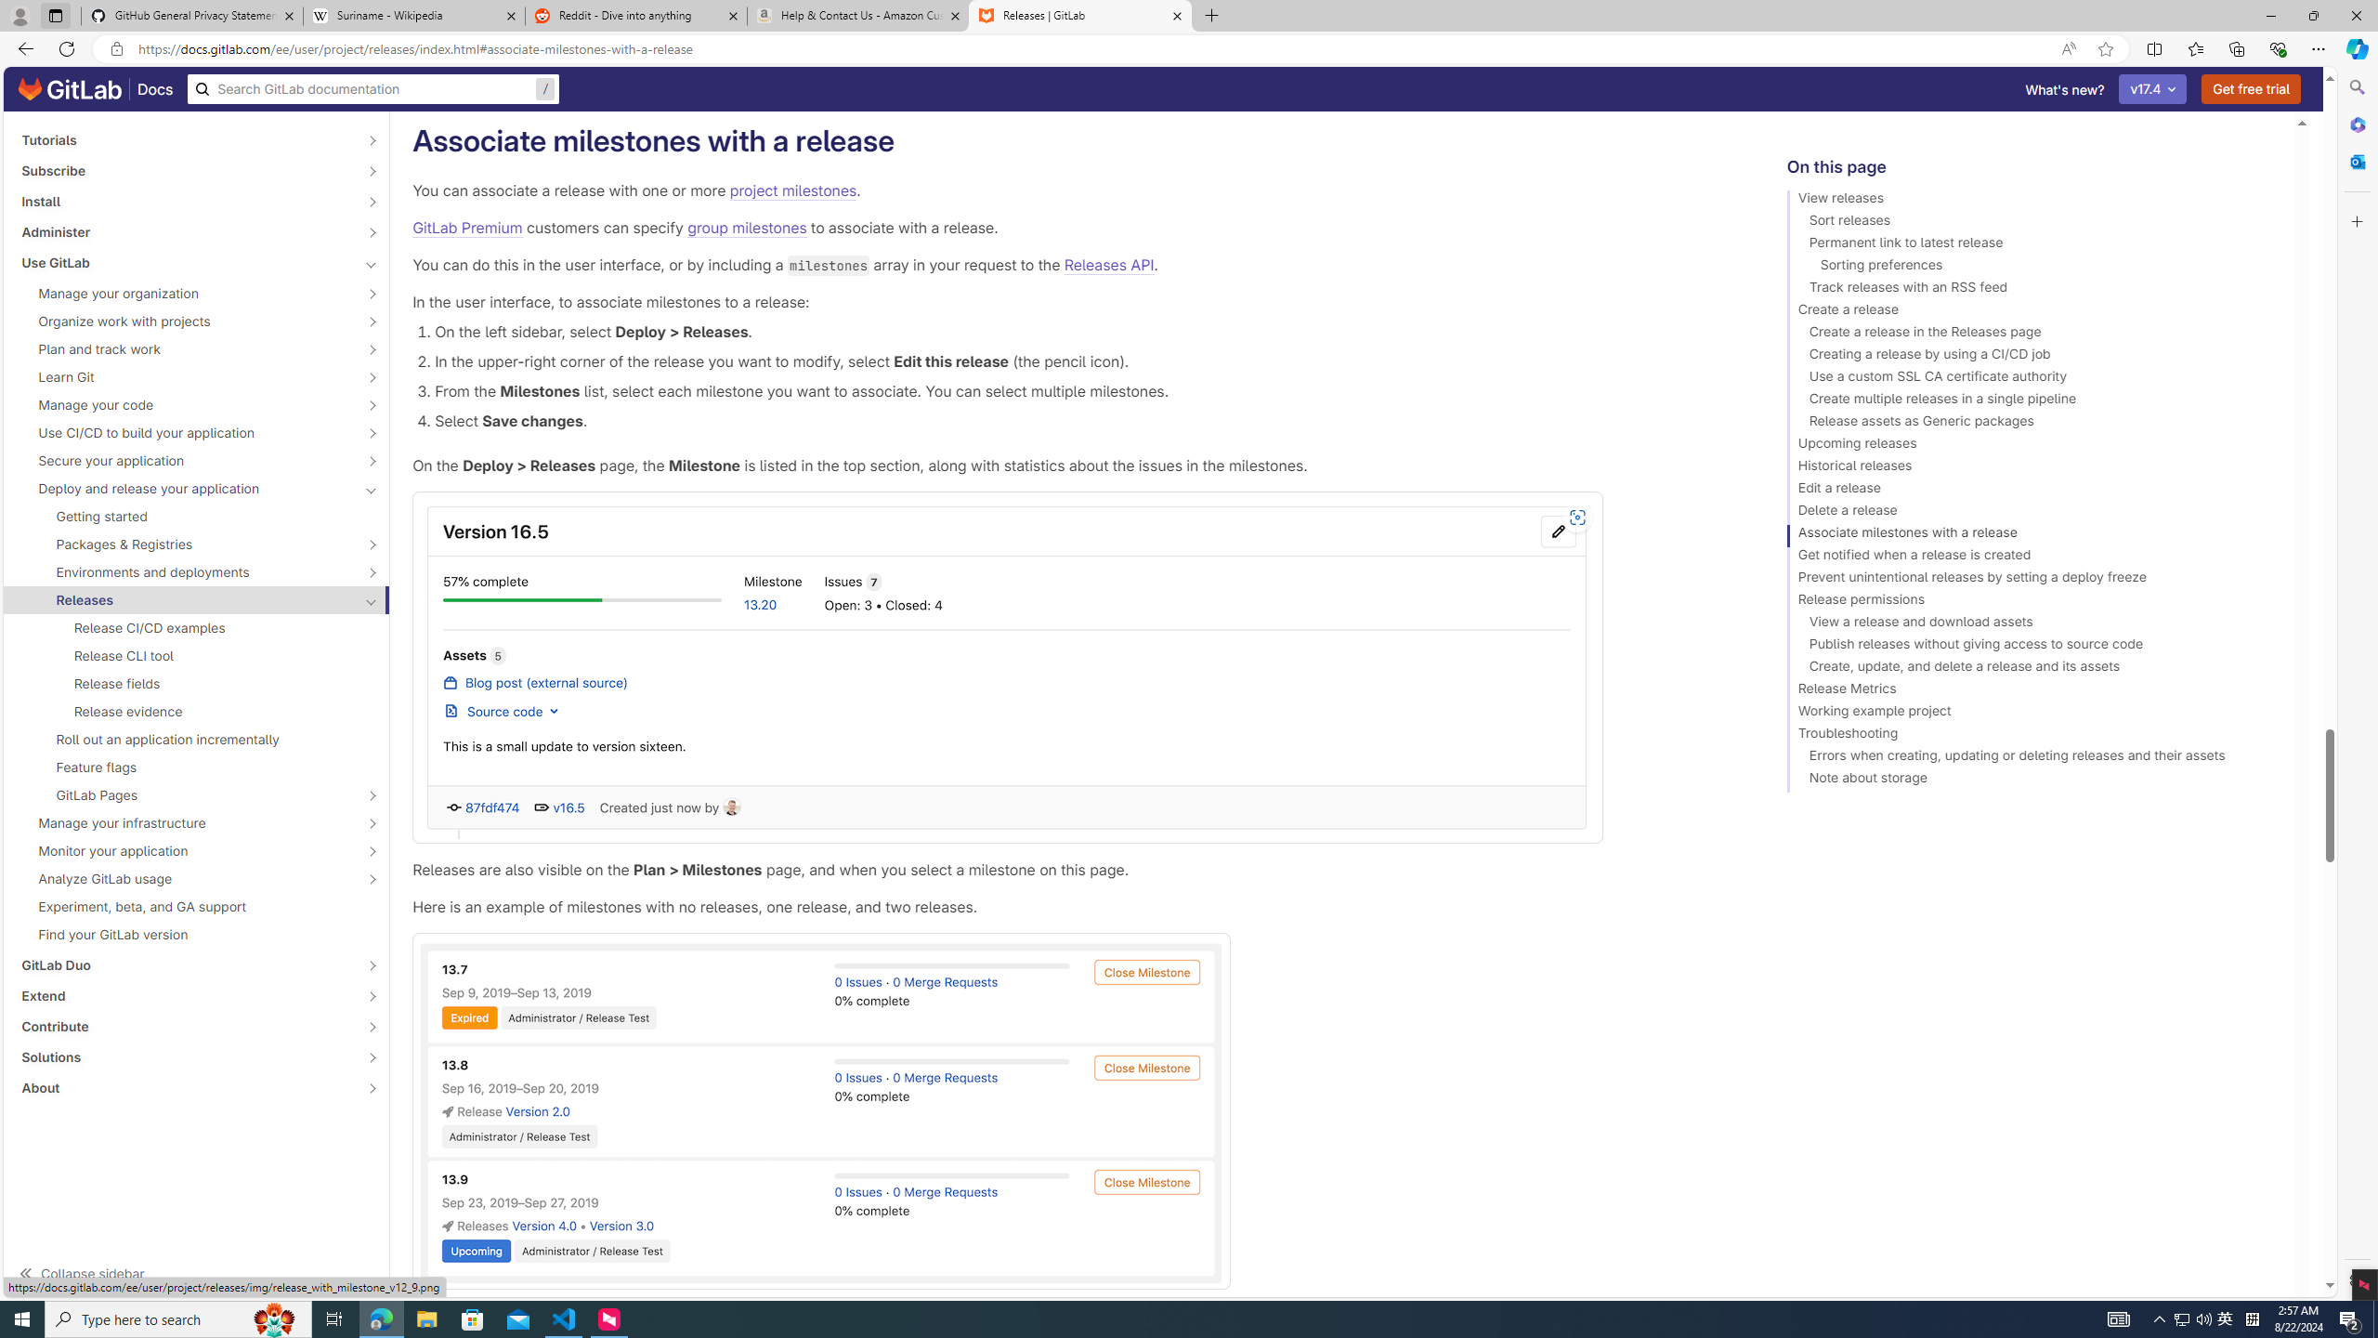 The height and width of the screenshot is (1338, 2378). Describe the element at coordinates (2032, 424) in the screenshot. I see `Release assets as Generic packages` at that location.